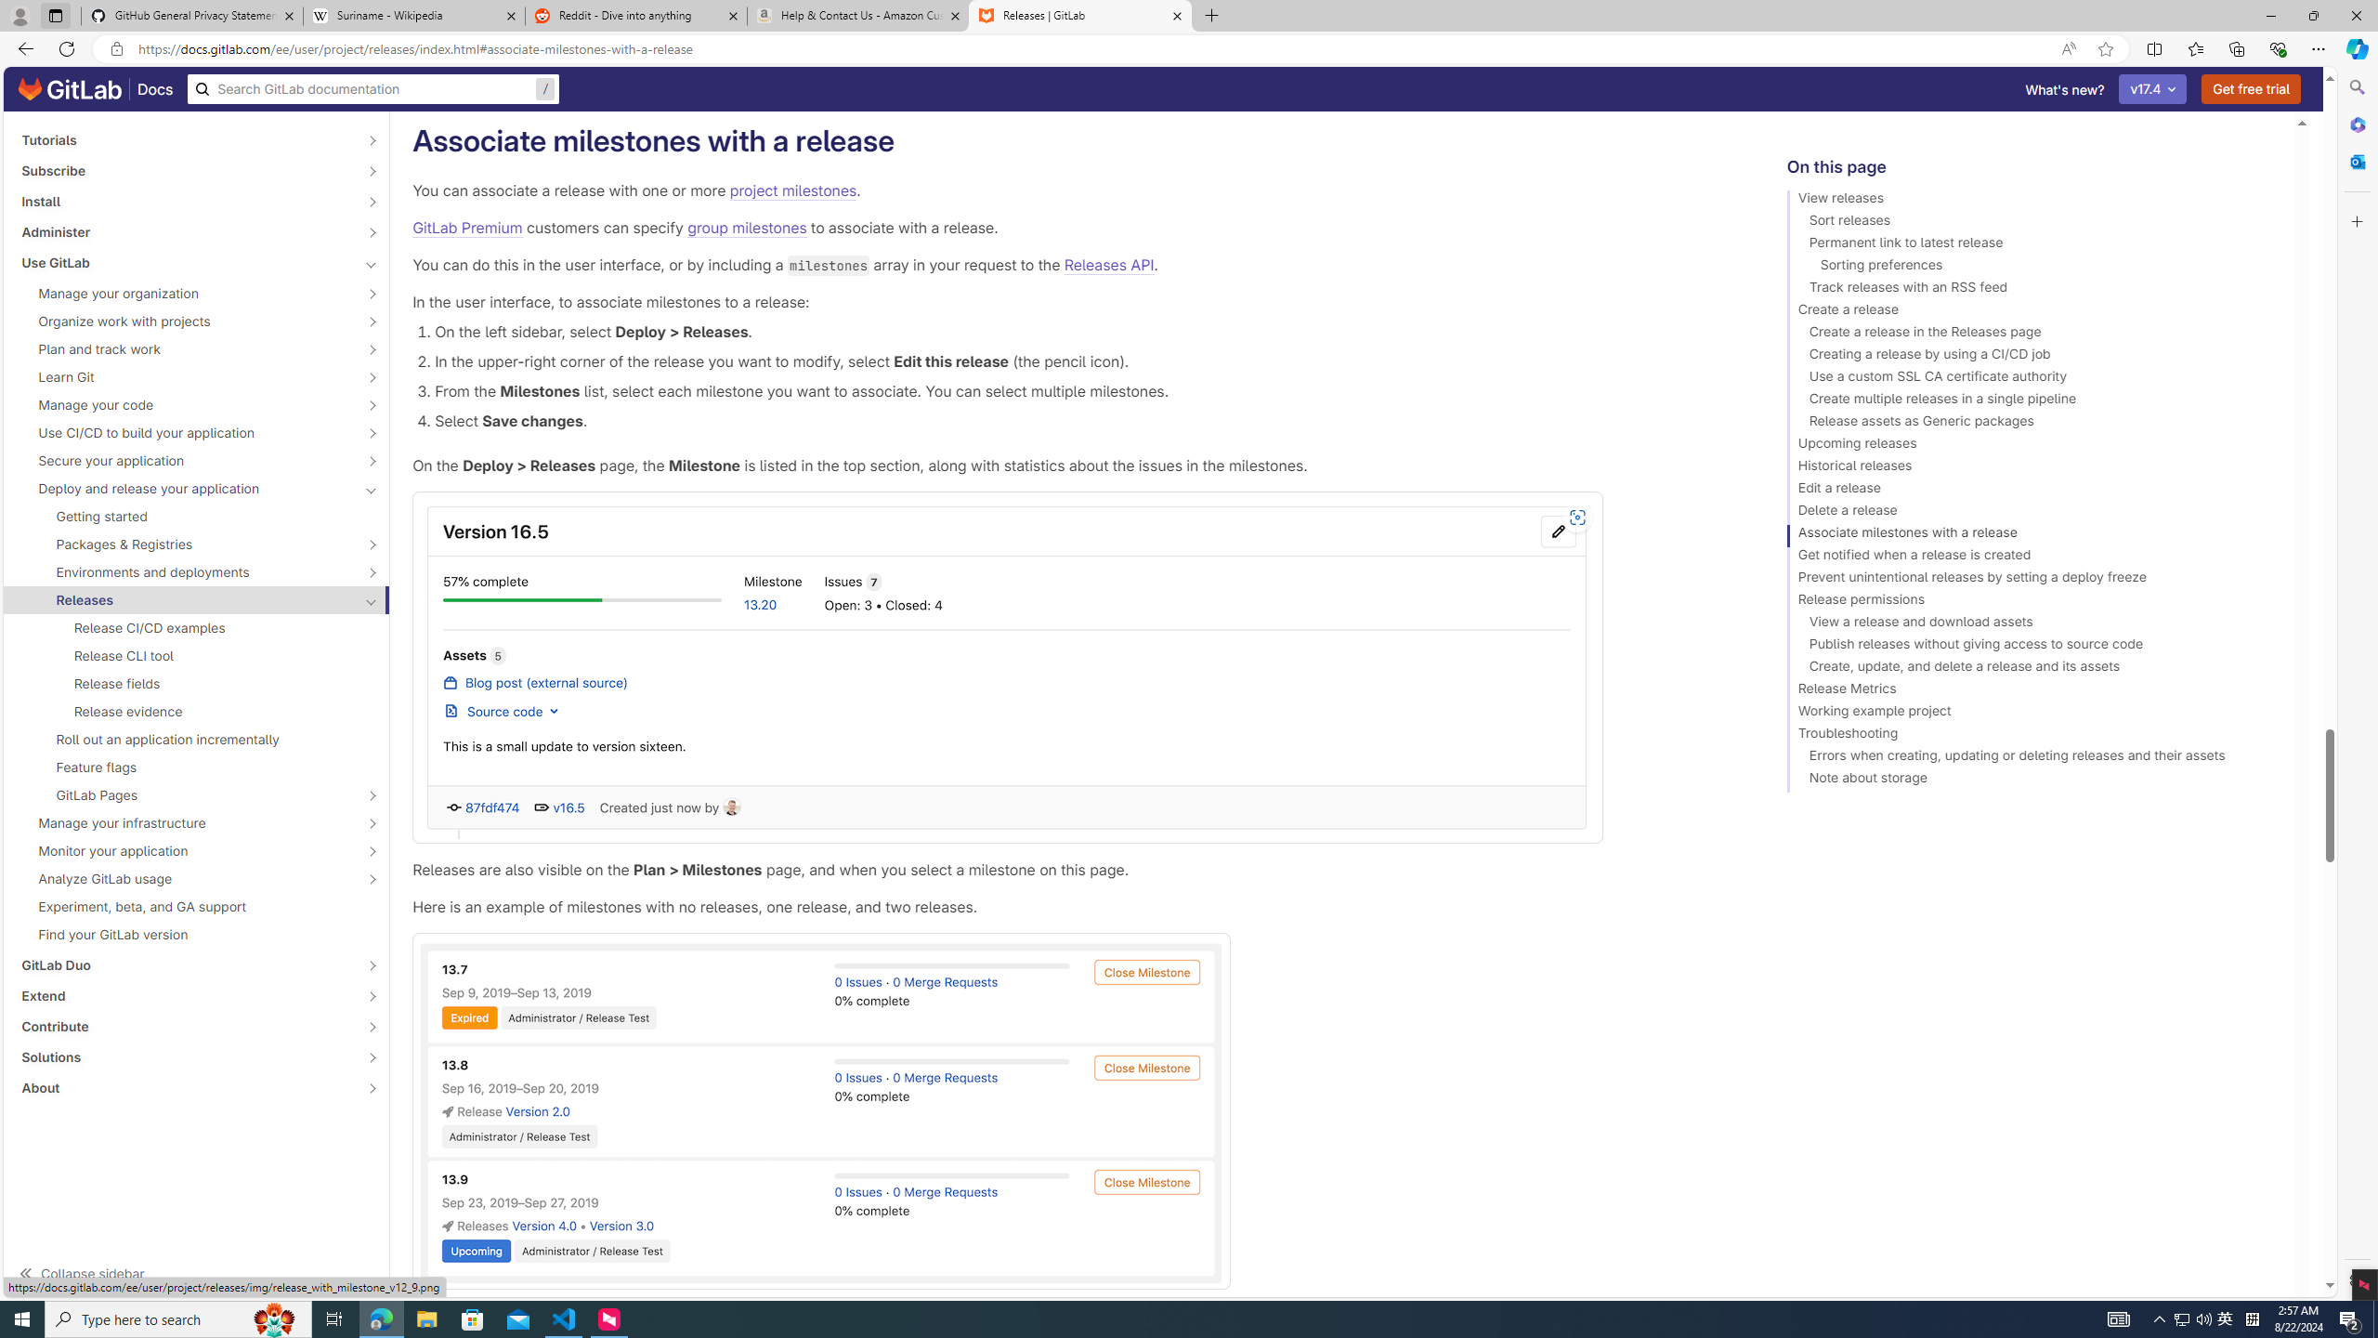 The height and width of the screenshot is (1338, 2378). Describe the element at coordinates (2032, 424) in the screenshot. I see `Release assets as Generic packages` at that location.